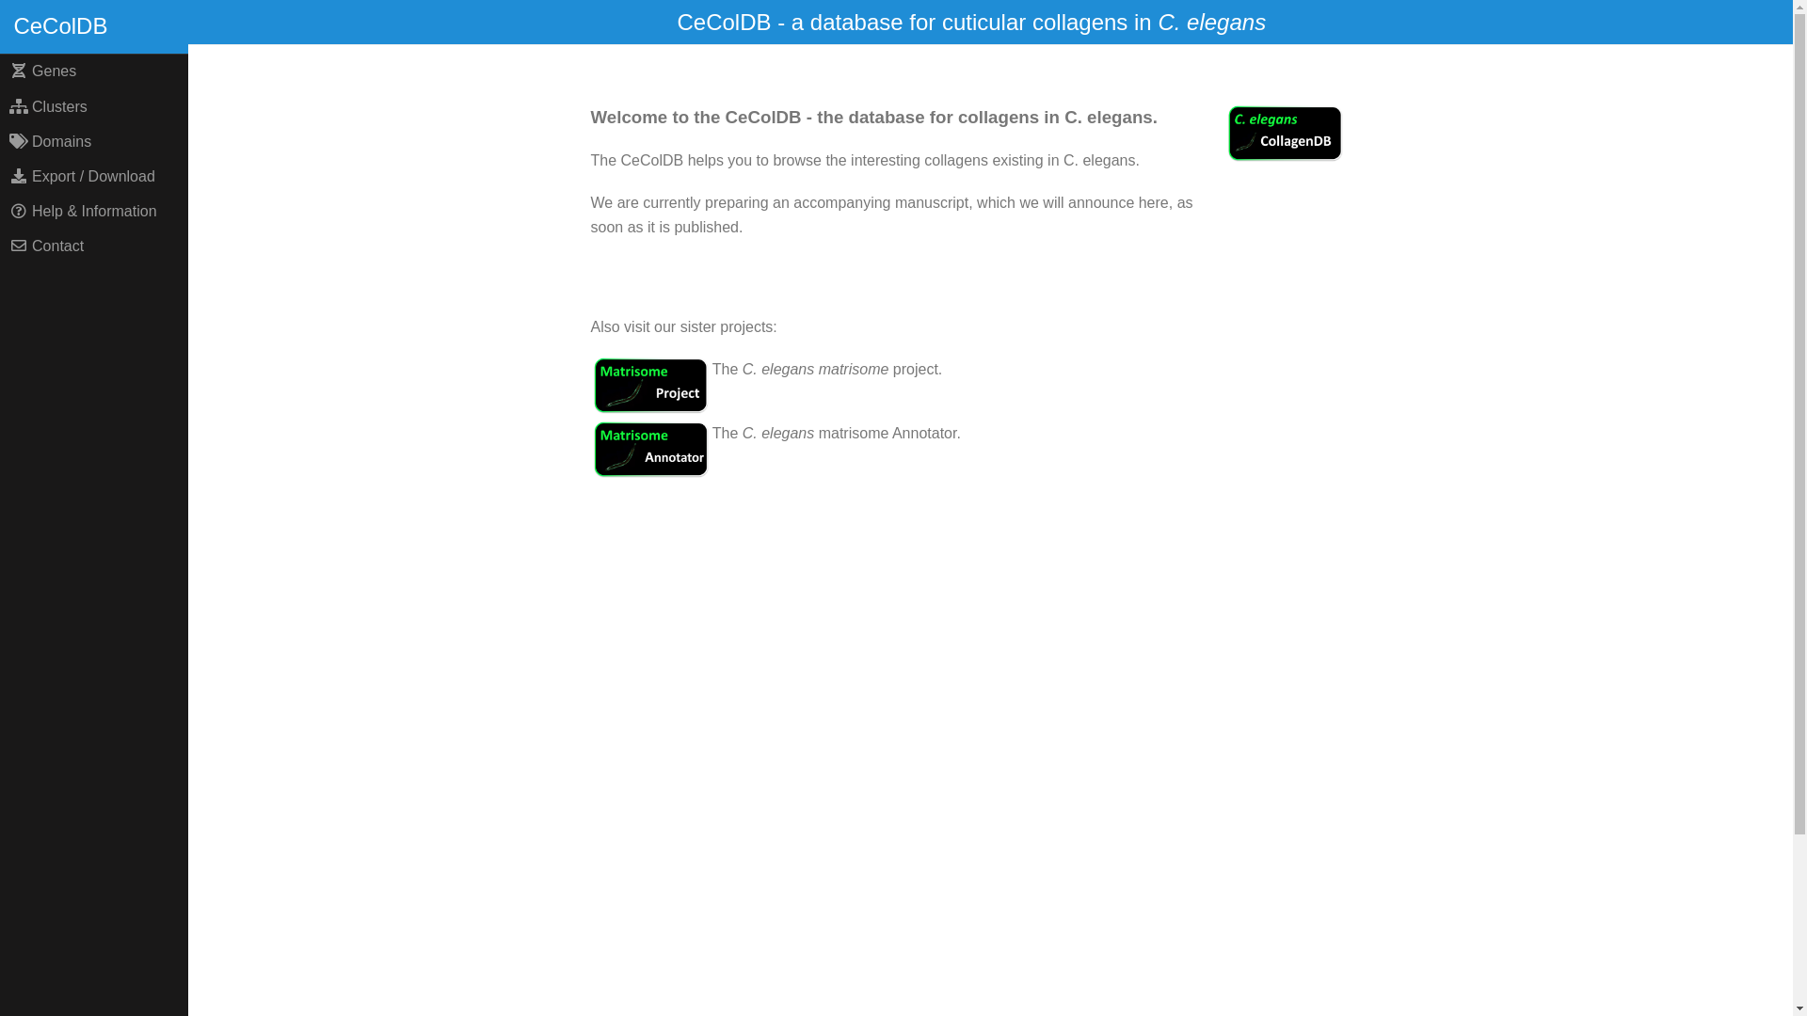 This screenshot has height=1016, width=1807. Describe the element at coordinates (94, 26) in the screenshot. I see `CeColDB` at that location.